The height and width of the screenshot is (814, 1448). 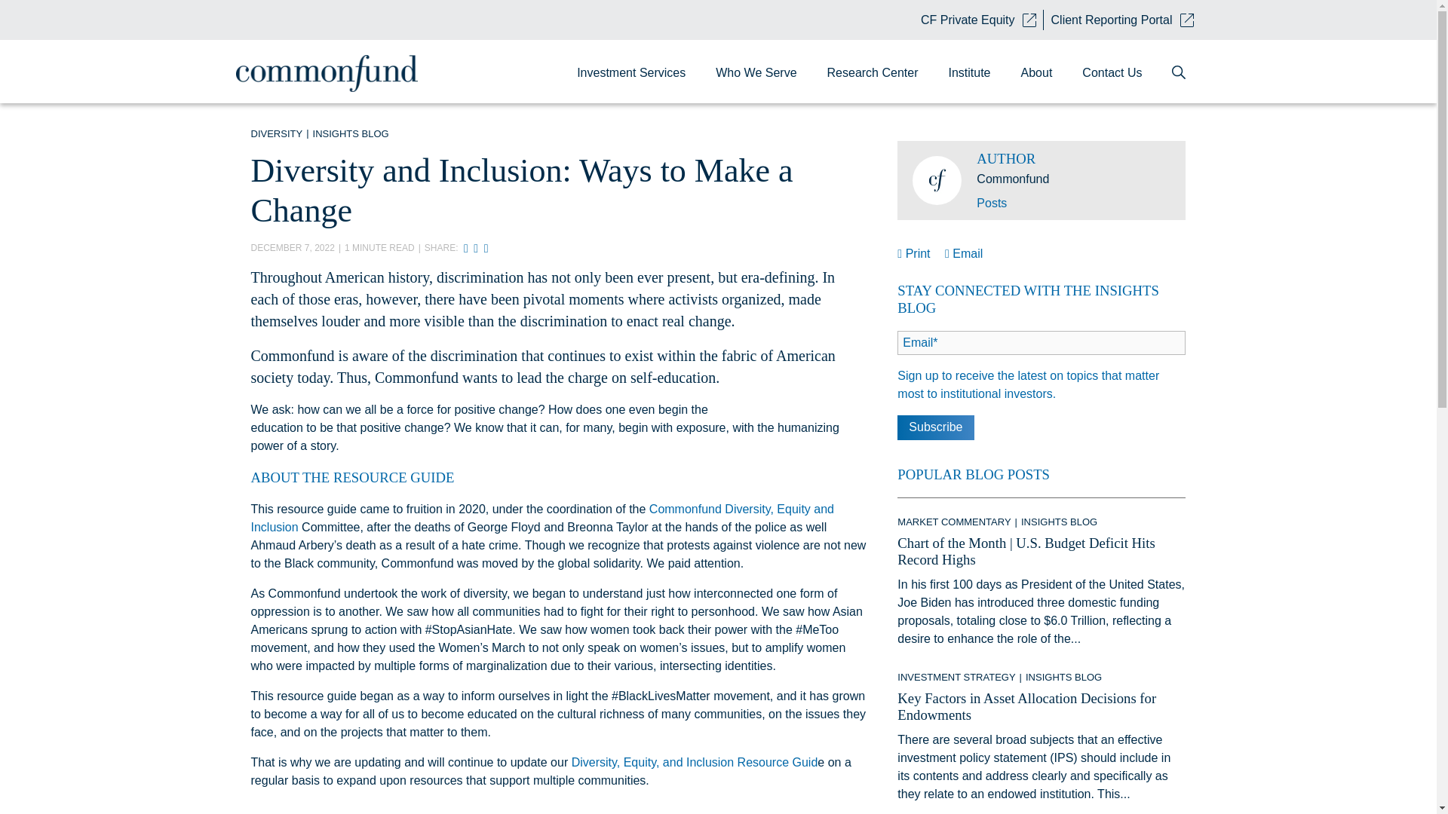 I want to click on Investment Services, so click(x=630, y=72).